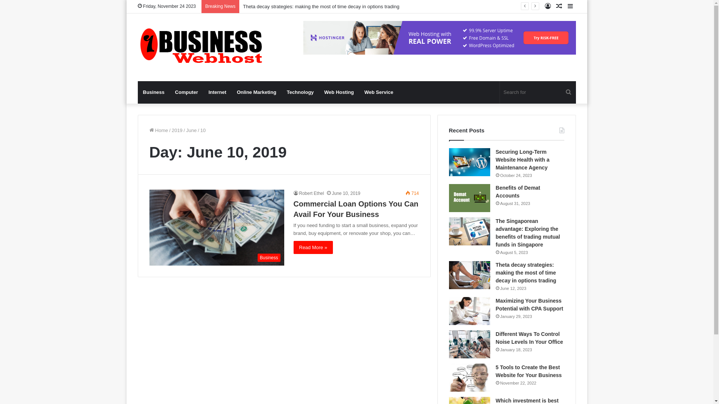  I want to click on 2019, so click(177, 130).